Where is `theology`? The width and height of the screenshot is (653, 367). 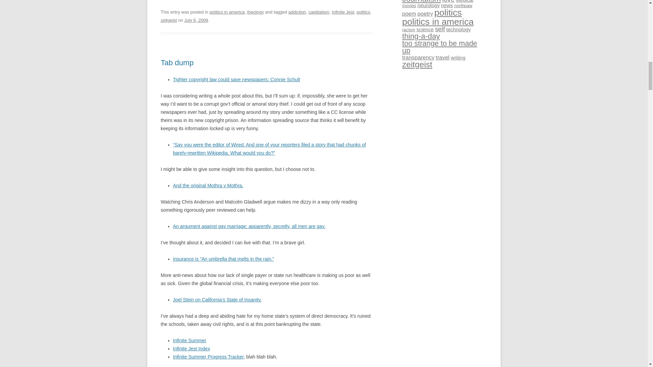 theology is located at coordinates (255, 12).